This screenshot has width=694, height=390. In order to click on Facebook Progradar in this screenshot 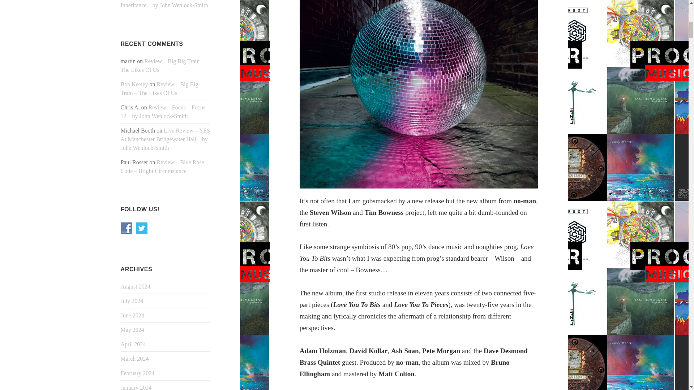, I will do `click(127, 228)`.